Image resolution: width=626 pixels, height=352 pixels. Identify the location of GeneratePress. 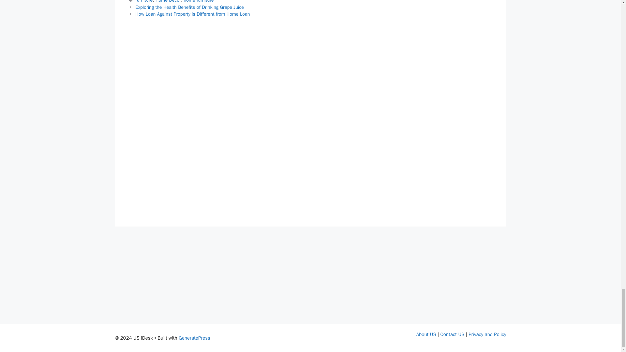
(194, 338).